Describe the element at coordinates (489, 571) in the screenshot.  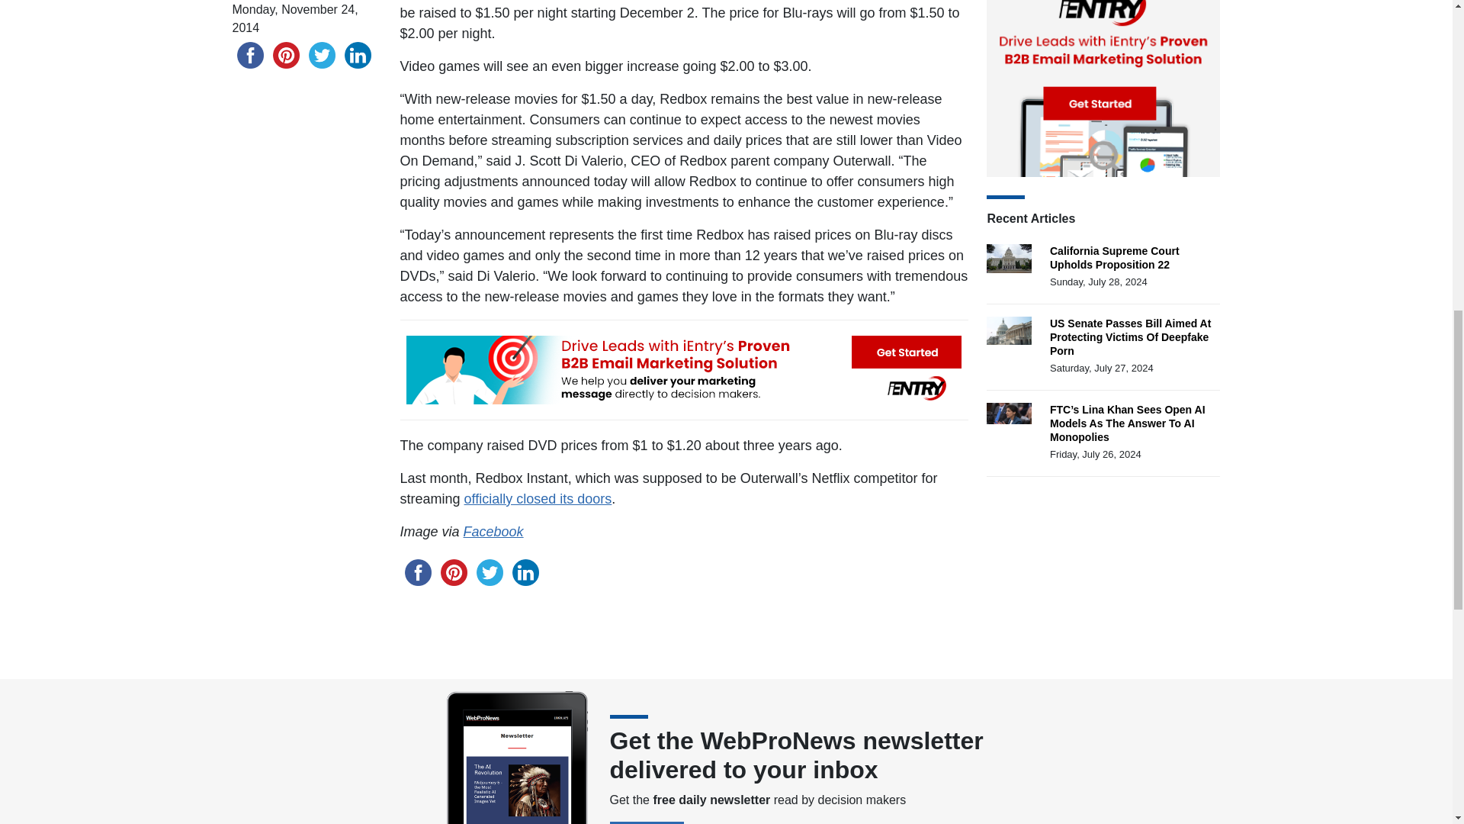
I see `twitter` at that location.